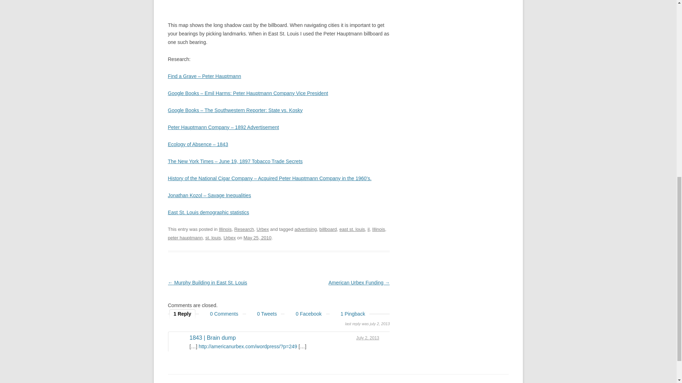  Describe the element at coordinates (264, 314) in the screenshot. I see `0 Tweets` at that location.